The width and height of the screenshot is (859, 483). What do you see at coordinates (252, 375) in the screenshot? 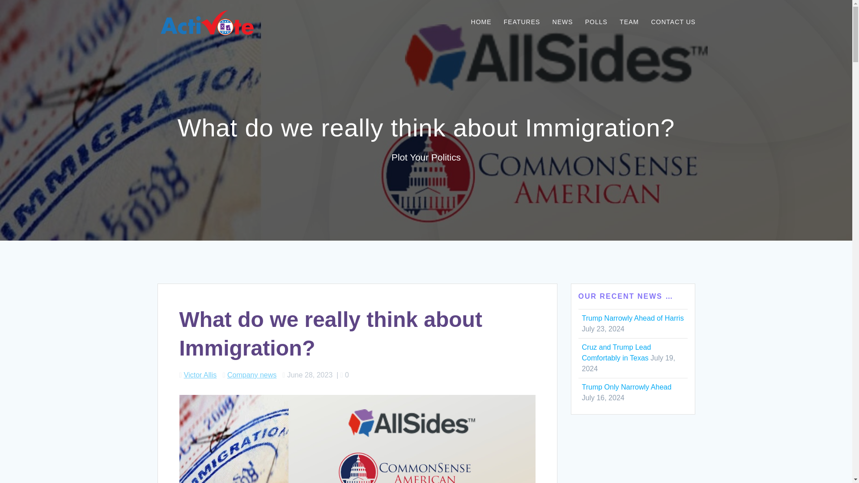
I see `Company news` at bounding box center [252, 375].